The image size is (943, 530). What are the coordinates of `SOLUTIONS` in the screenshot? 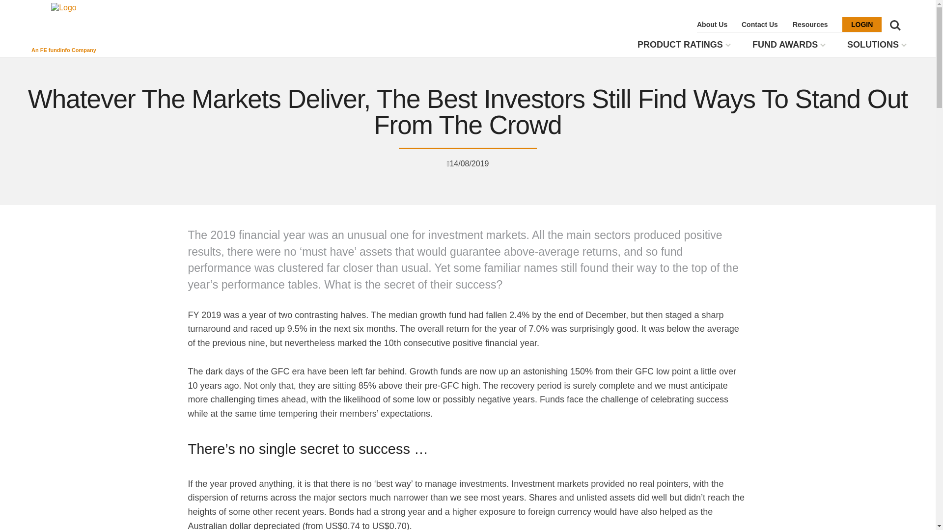 It's located at (872, 45).